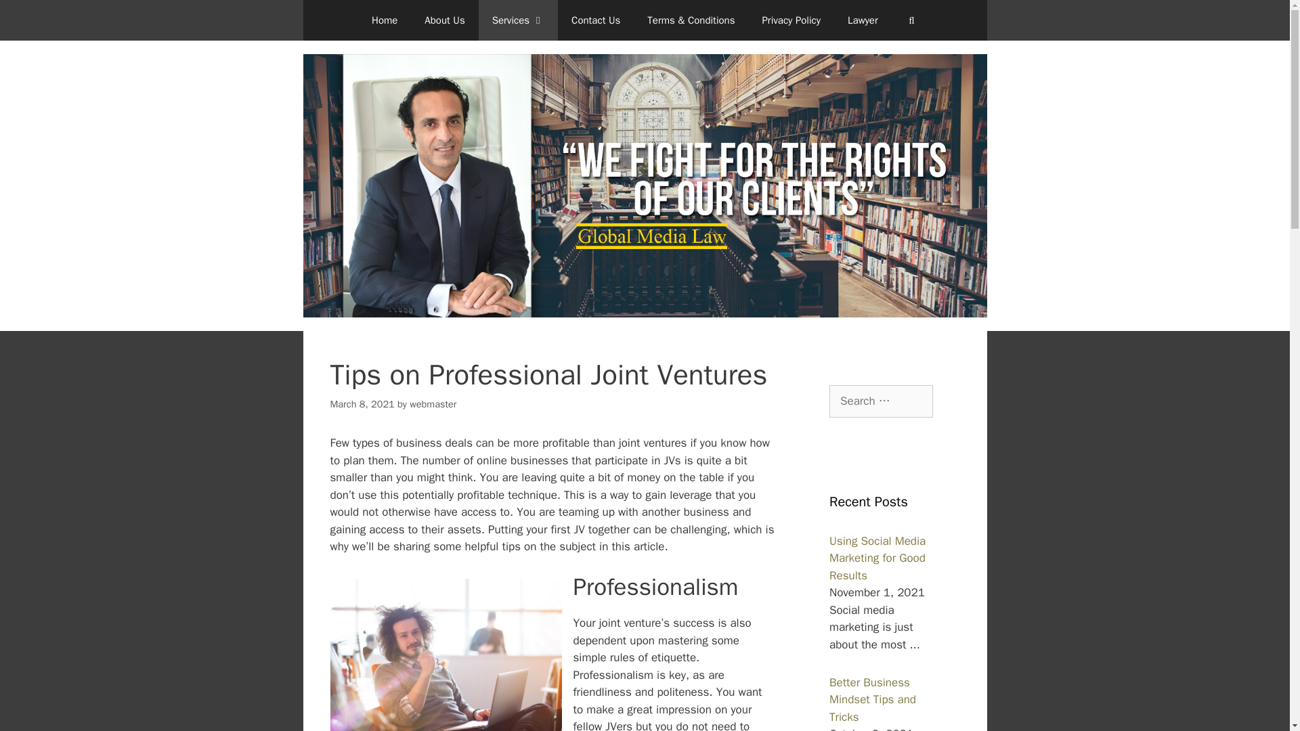  I want to click on Using Social Media Marketing for Good Results, so click(877, 558).